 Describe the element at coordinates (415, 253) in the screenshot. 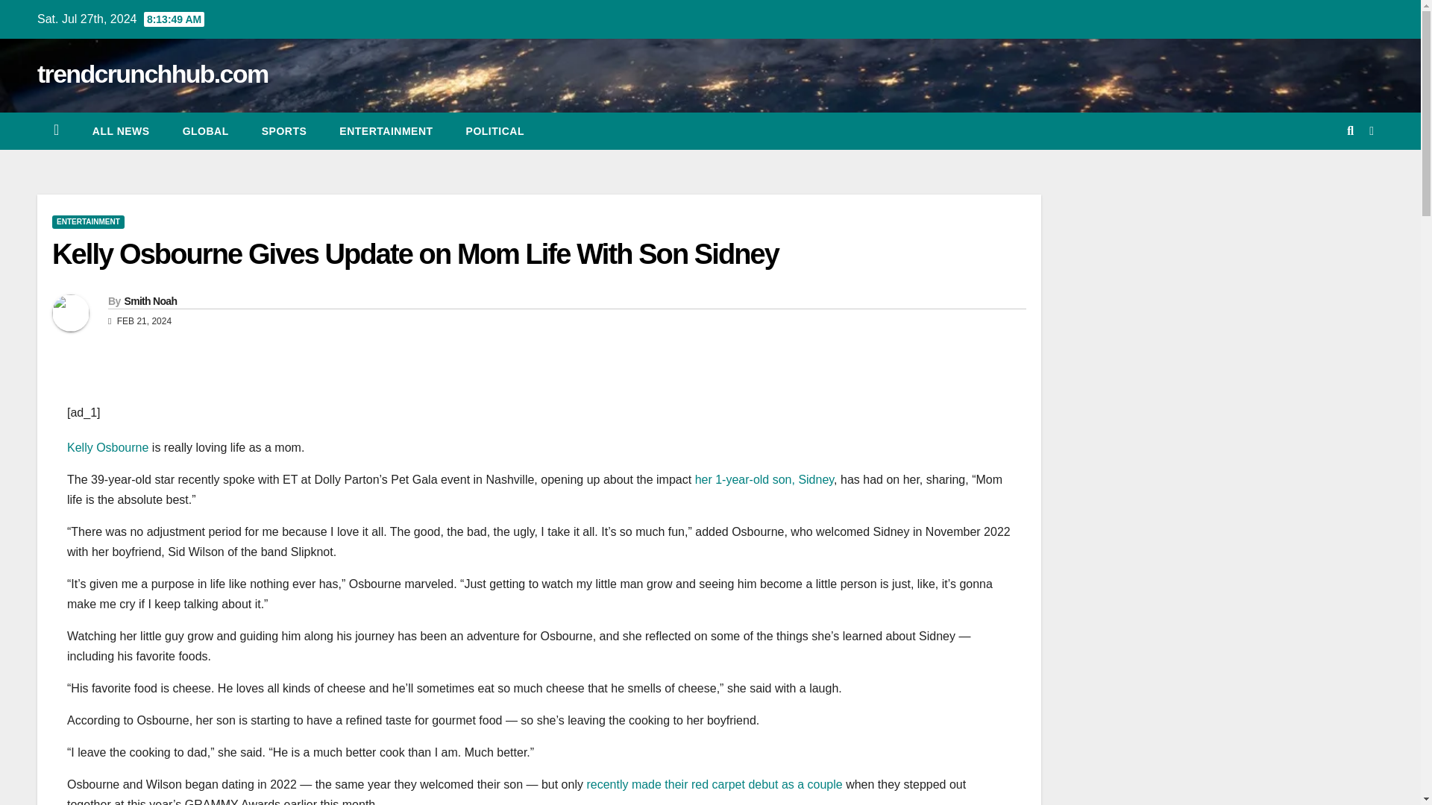

I see `Kelly Osbourne Gives Update on Mom Life With Son Sidney` at that location.